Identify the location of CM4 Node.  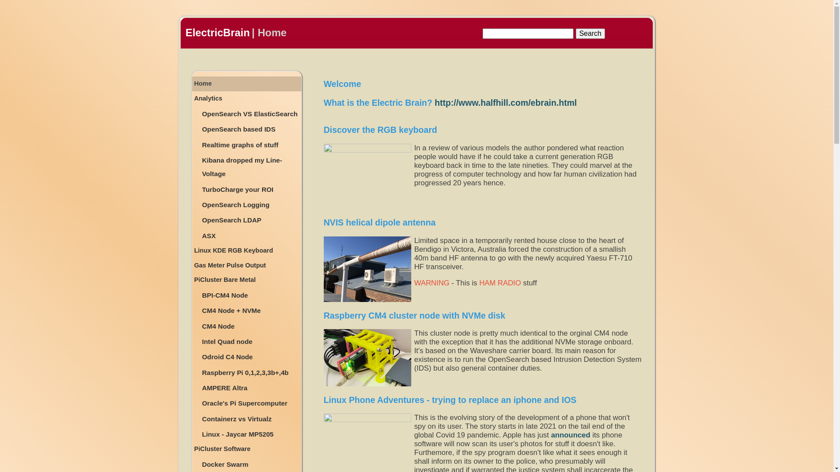
(251, 326).